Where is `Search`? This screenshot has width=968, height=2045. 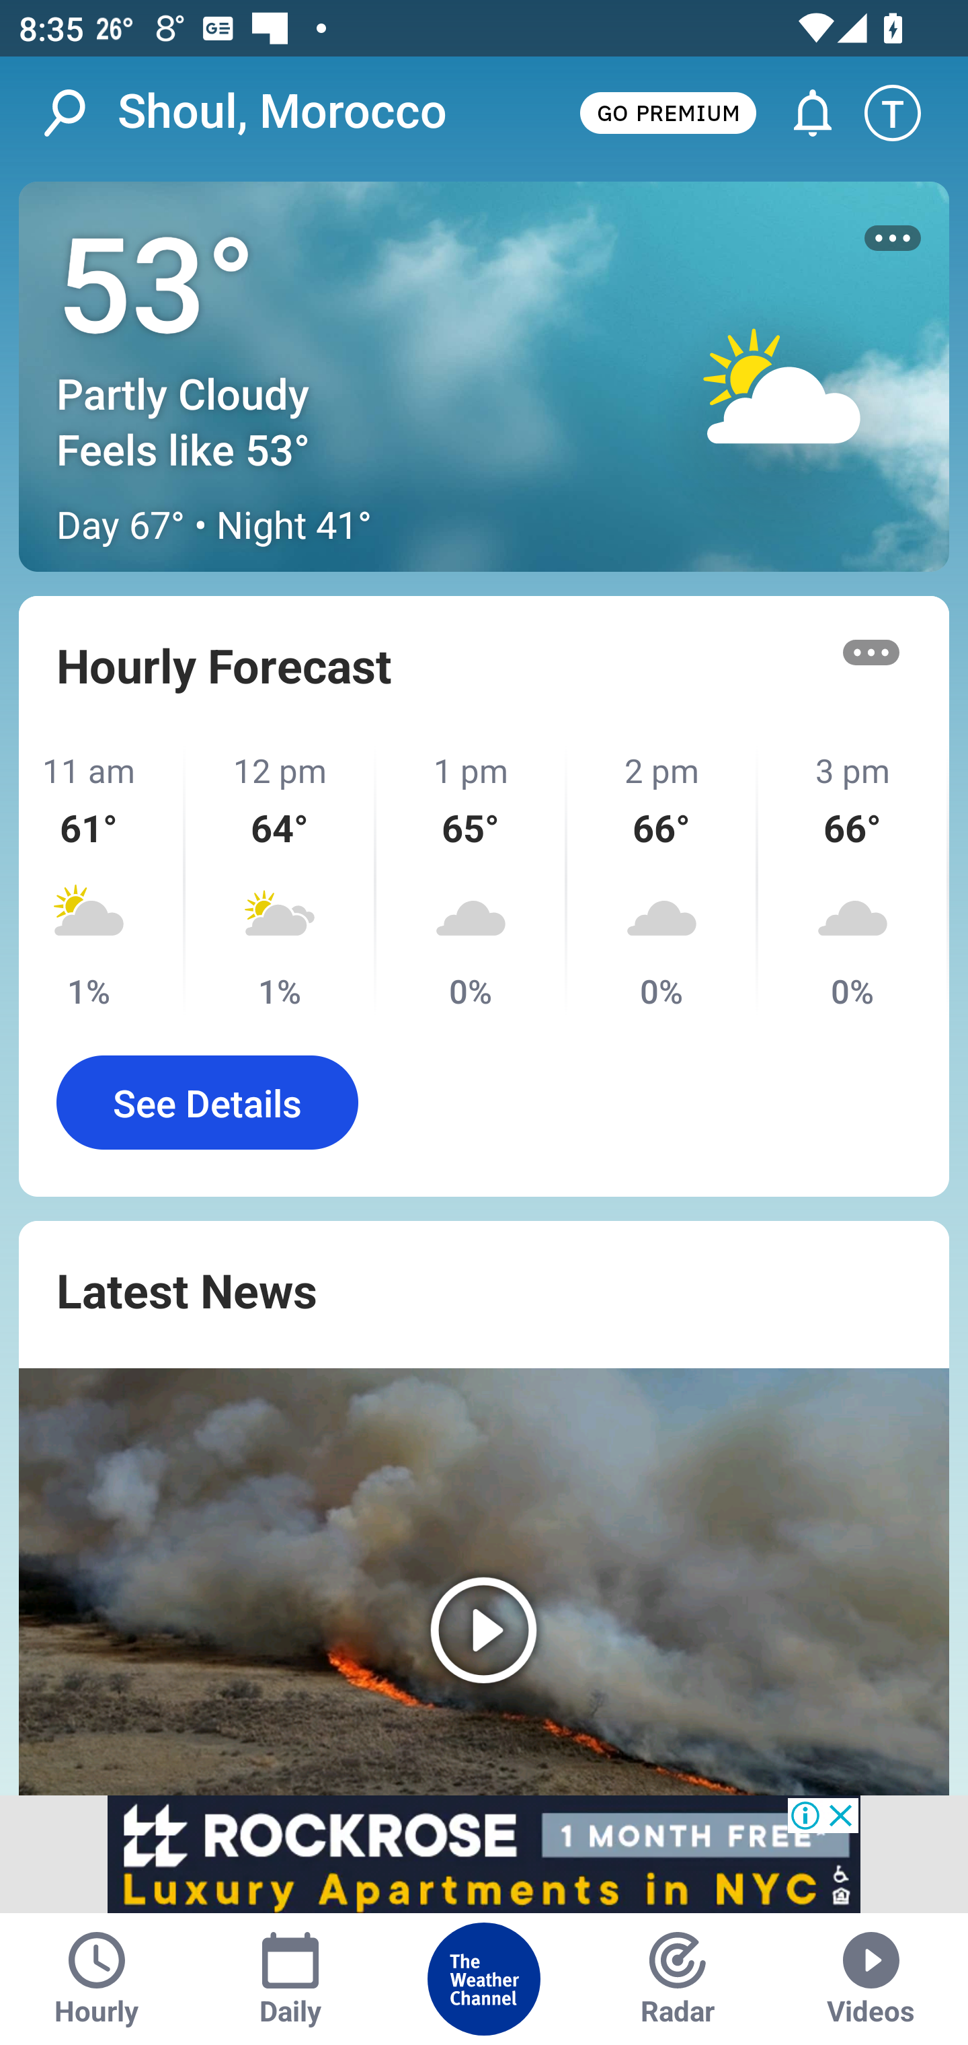
Search is located at coordinates (78, 113).